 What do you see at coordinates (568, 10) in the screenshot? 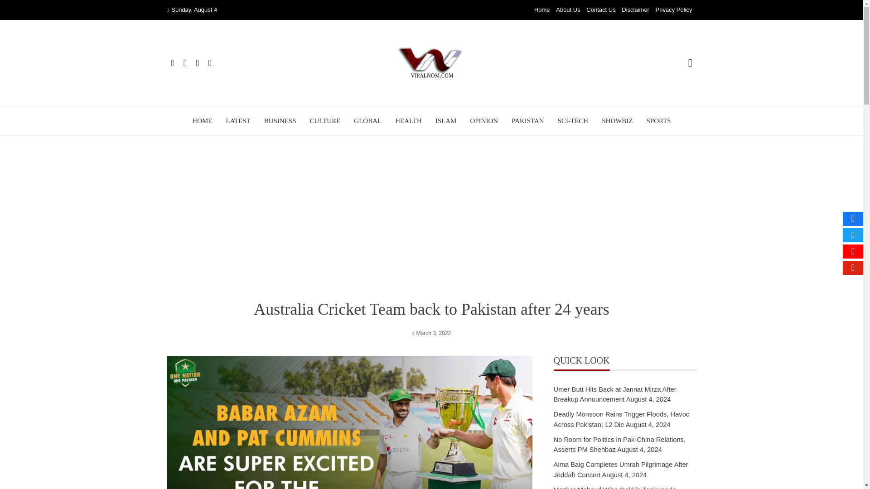
I see `About Us` at bounding box center [568, 10].